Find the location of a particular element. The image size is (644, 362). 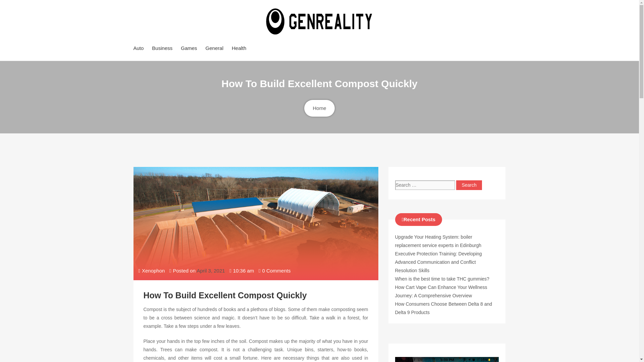

General is located at coordinates (214, 48).